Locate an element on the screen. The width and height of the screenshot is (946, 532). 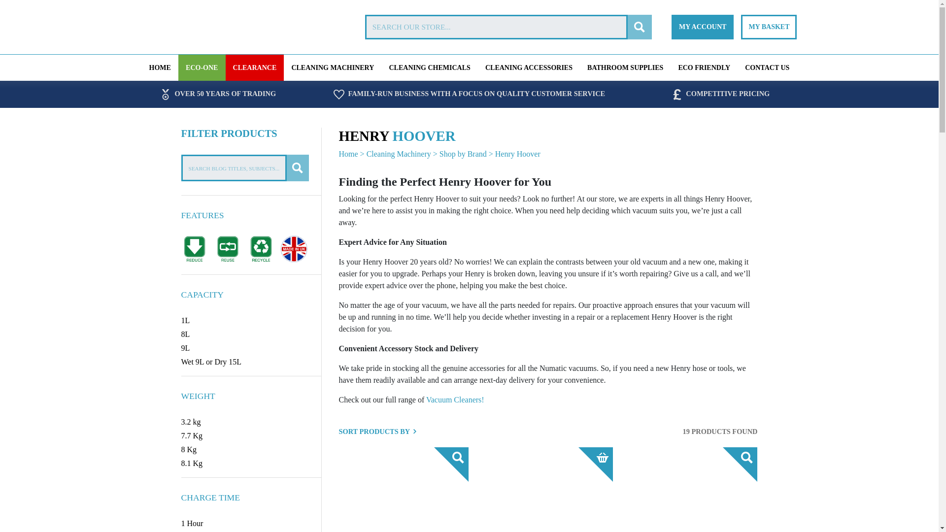
MY ACCOUNT is located at coordinates (703, 27).